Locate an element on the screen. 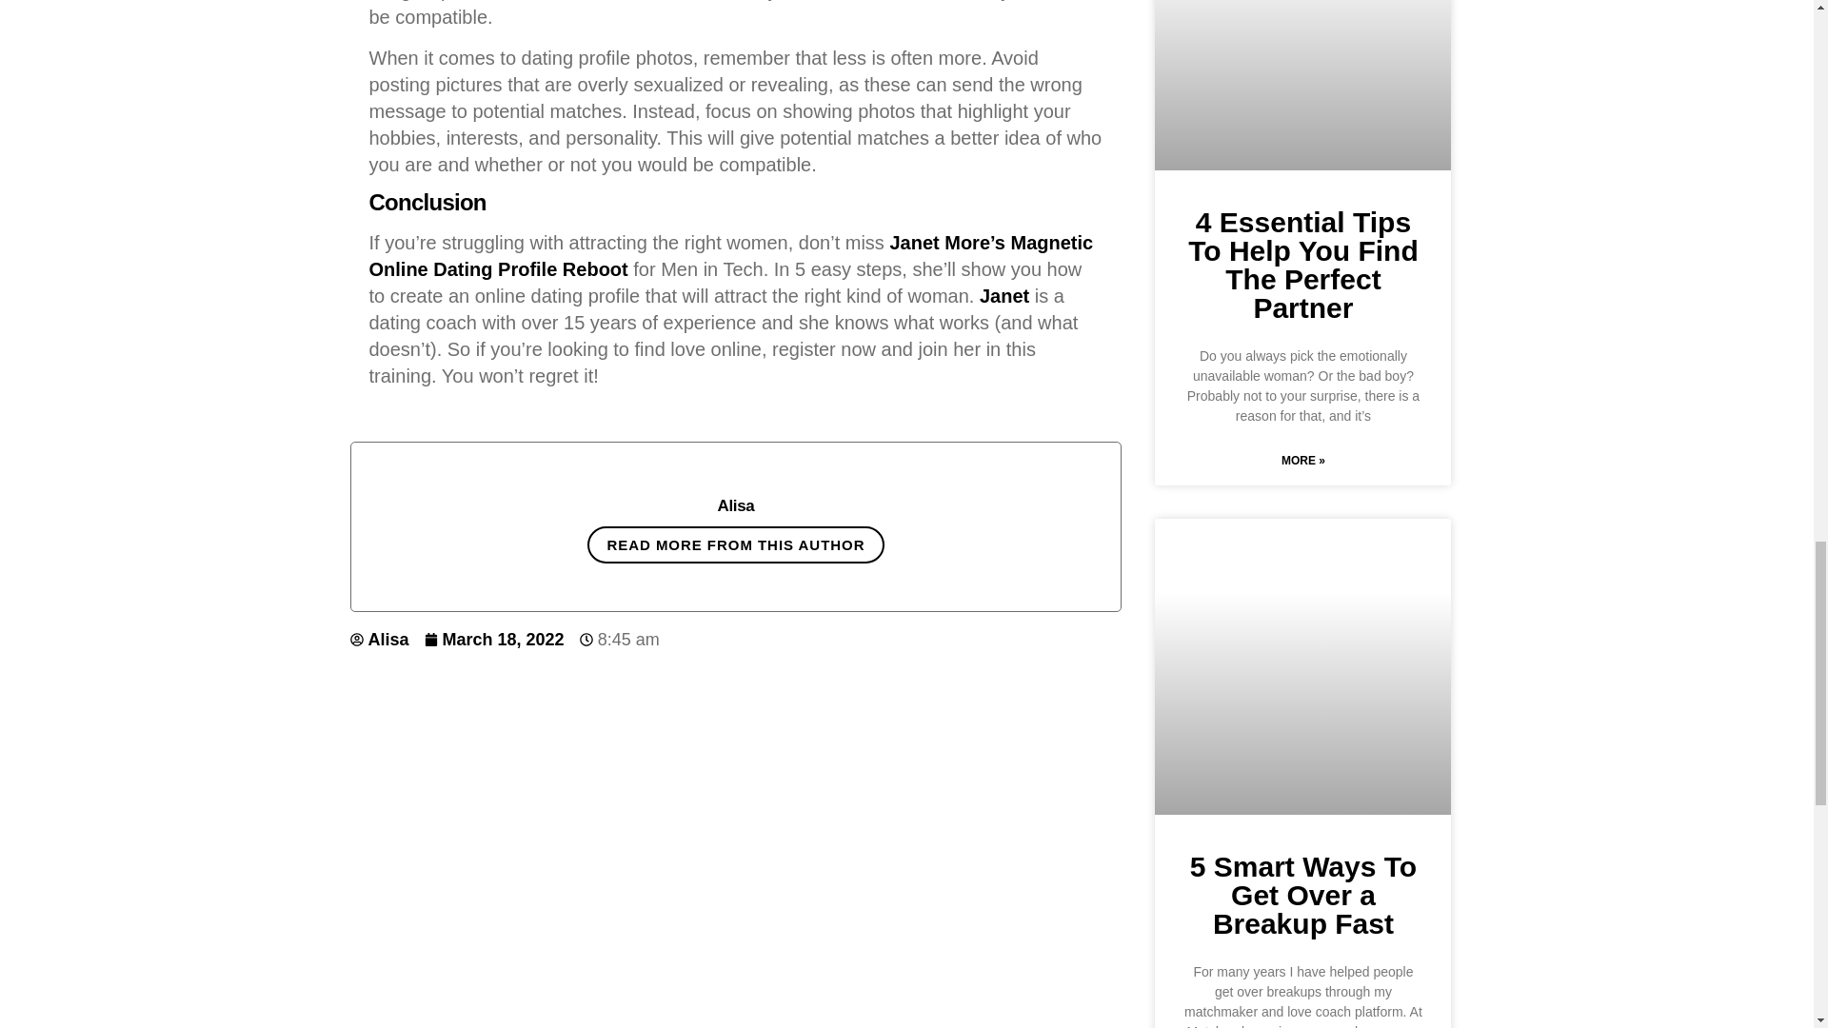  March 18, 2022 is located at coordinates (494, 640).